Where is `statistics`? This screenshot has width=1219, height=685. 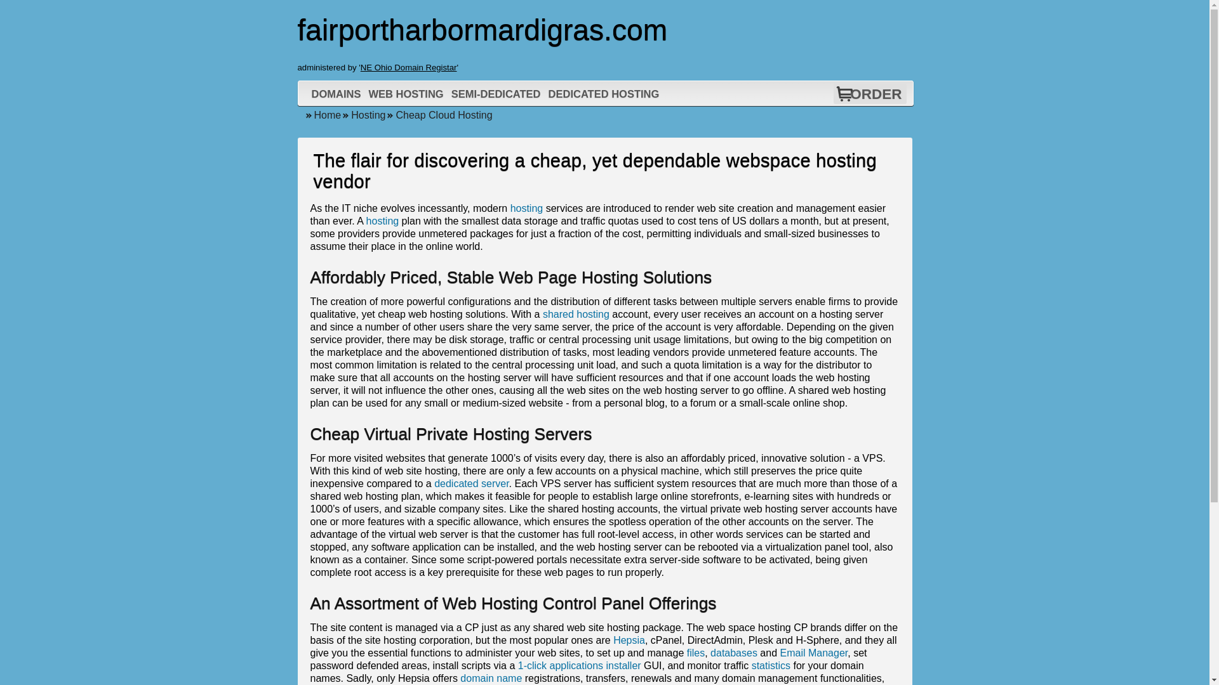
statistics is located at coordinates (771, 666).